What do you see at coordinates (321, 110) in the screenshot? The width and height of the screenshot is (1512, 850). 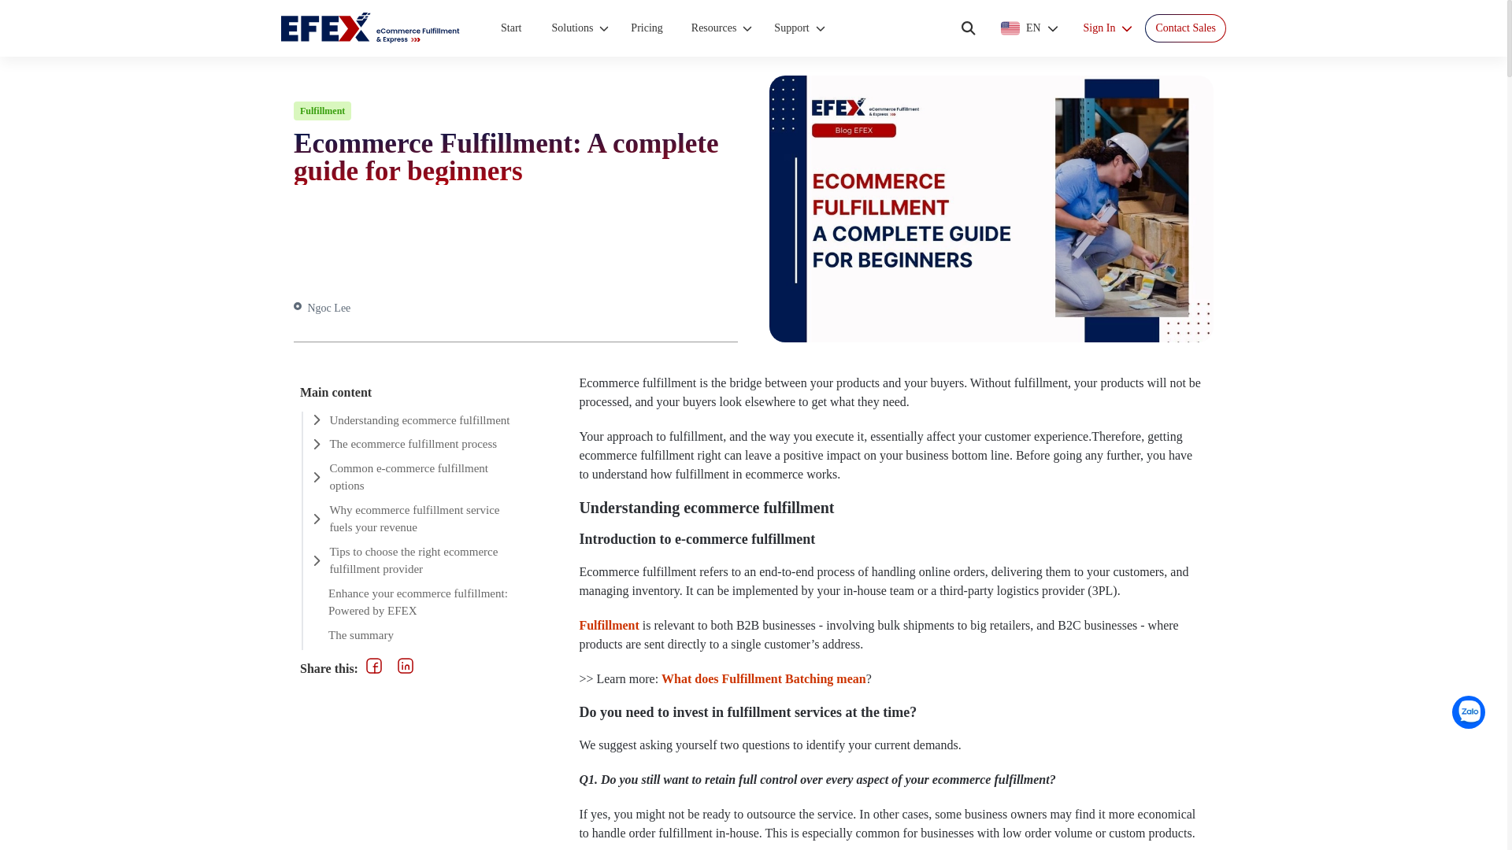 I see `Fulfillment` at bounding box center [321, 110].